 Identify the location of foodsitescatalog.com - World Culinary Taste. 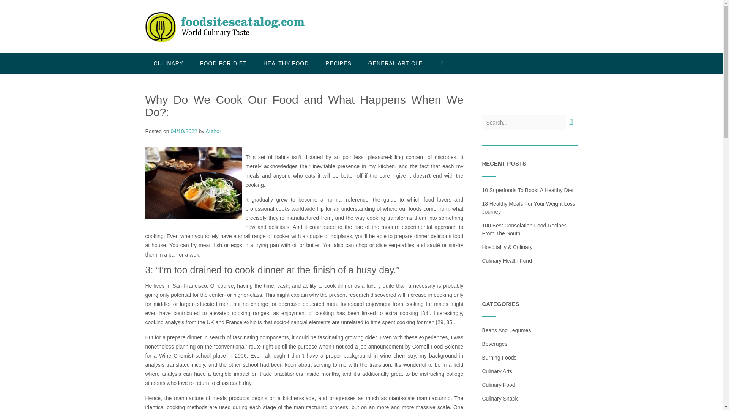
(224, 27).